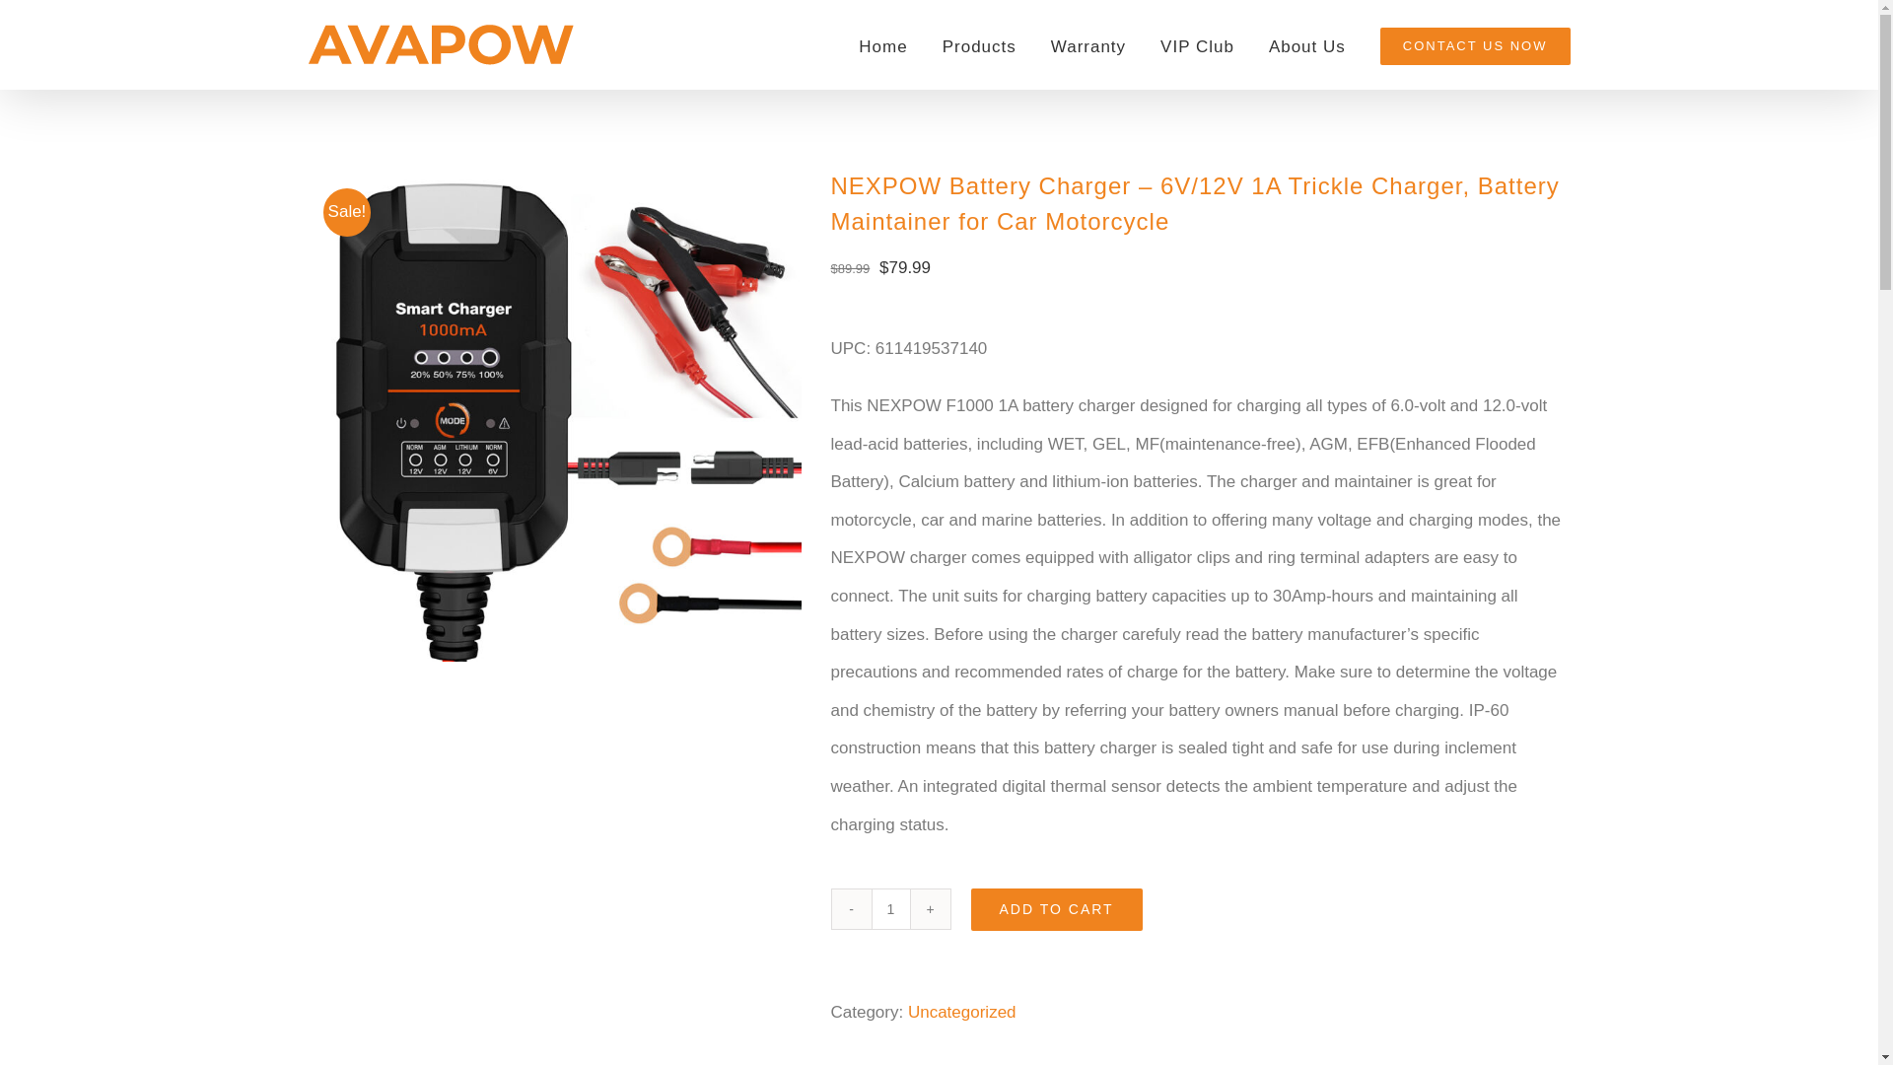 The height and width of the screenshot is (1065, 1893). What do you see at coordinates (962, 1012) in the screenshot?
I see `Uncategorized` at bounding box center [962, 1012].